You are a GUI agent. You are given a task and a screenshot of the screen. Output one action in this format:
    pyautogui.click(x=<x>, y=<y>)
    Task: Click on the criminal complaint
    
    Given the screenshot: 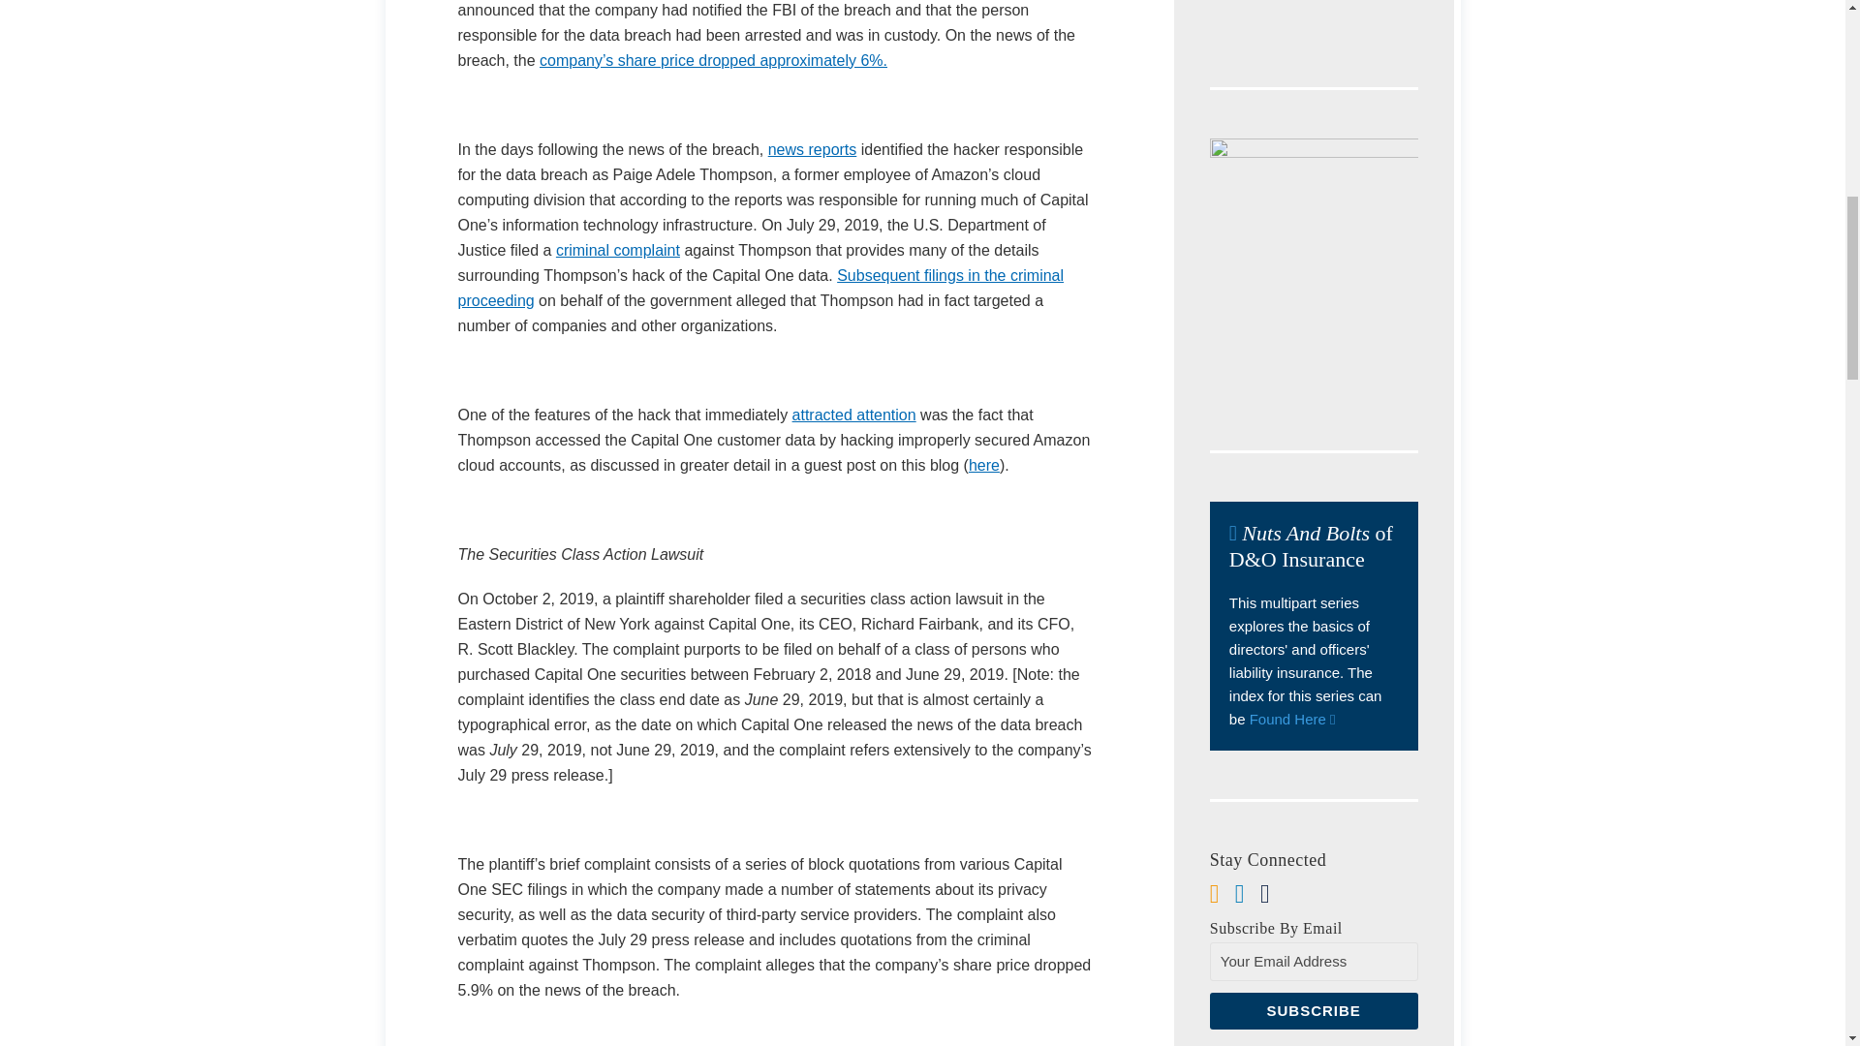 What is the action you would take?
    pyautogui.click(x=618, y=250)
    